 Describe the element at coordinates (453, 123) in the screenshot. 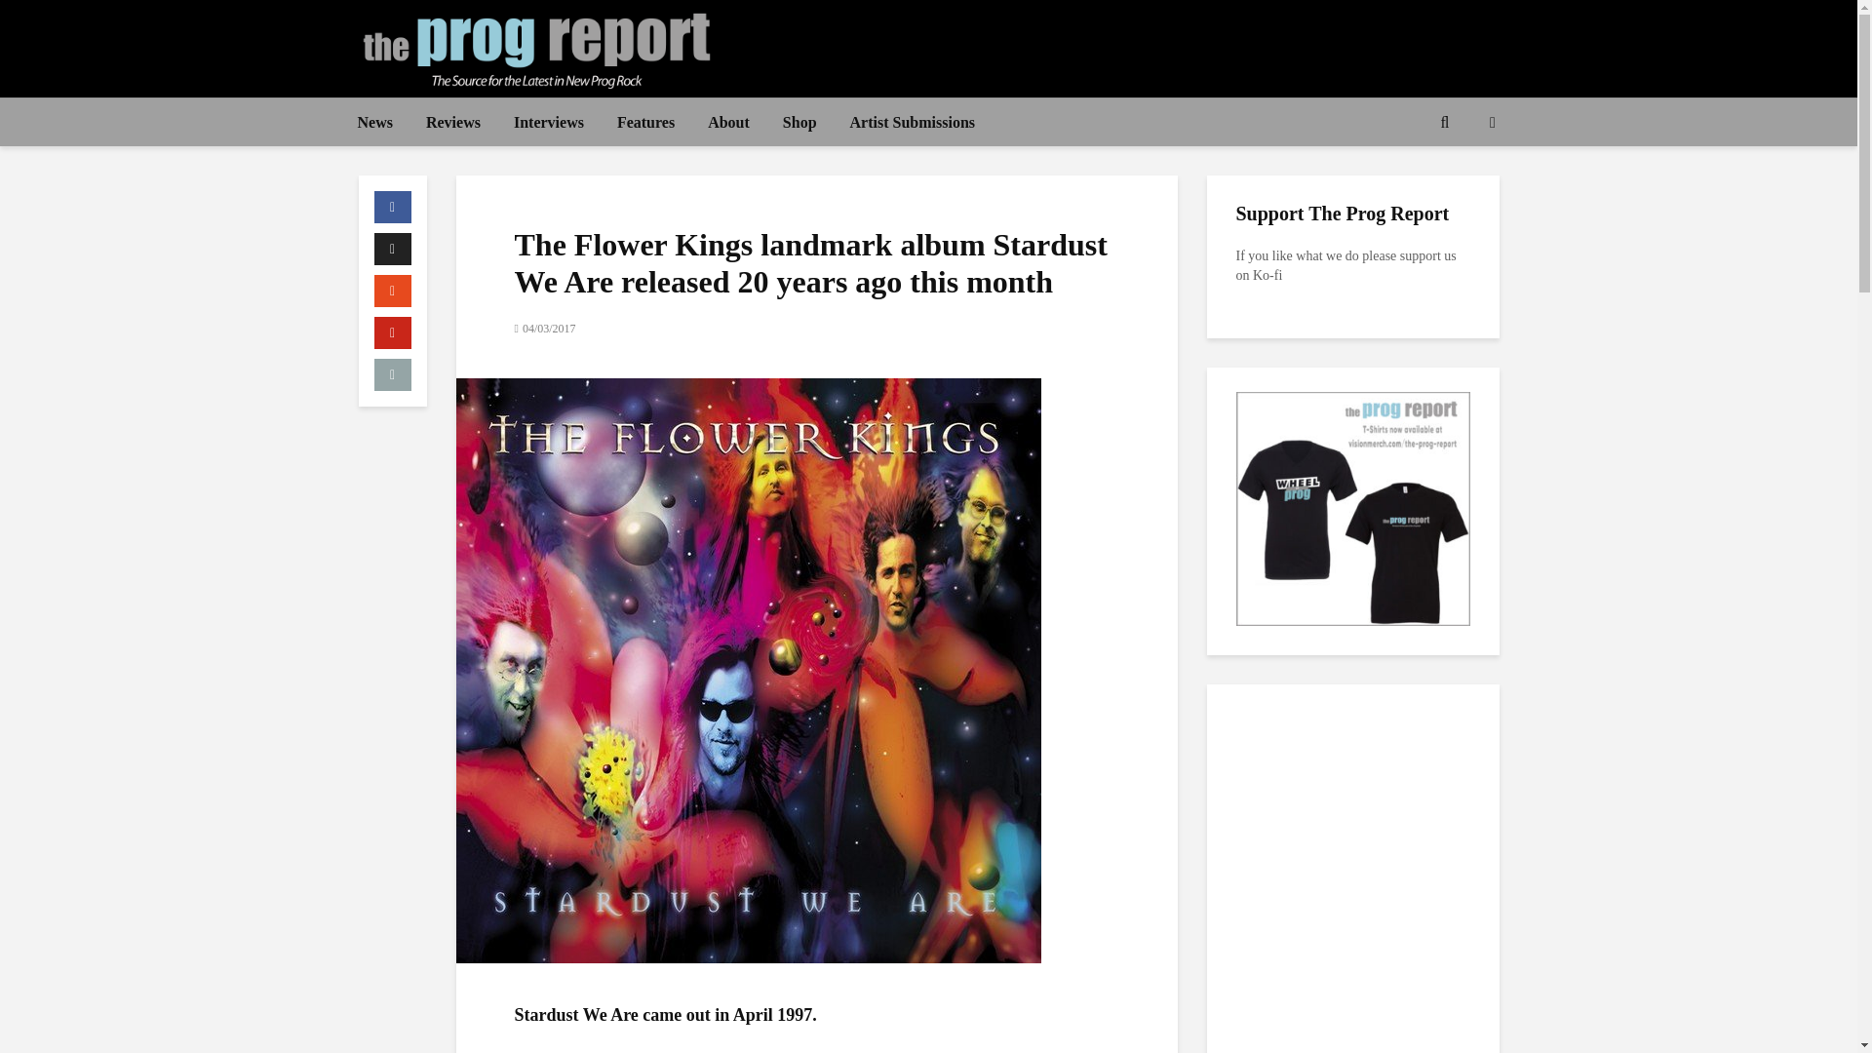

I see `Reviews` at that location.